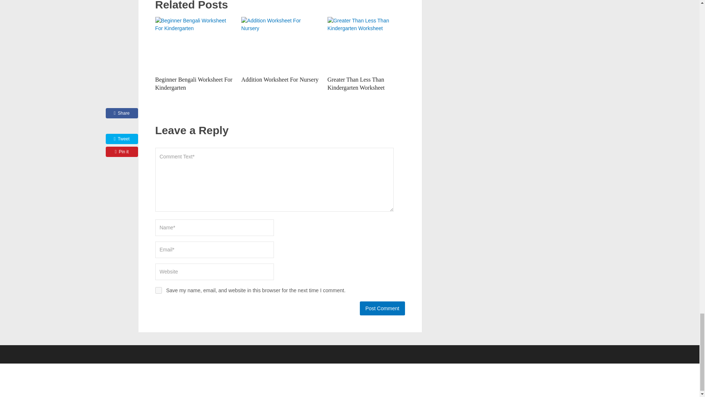 The image size is (705, 397). Describe the element at coordinates (280, 44) in the screenshot. I see `Addition Worksheet For Nursery` at that location.